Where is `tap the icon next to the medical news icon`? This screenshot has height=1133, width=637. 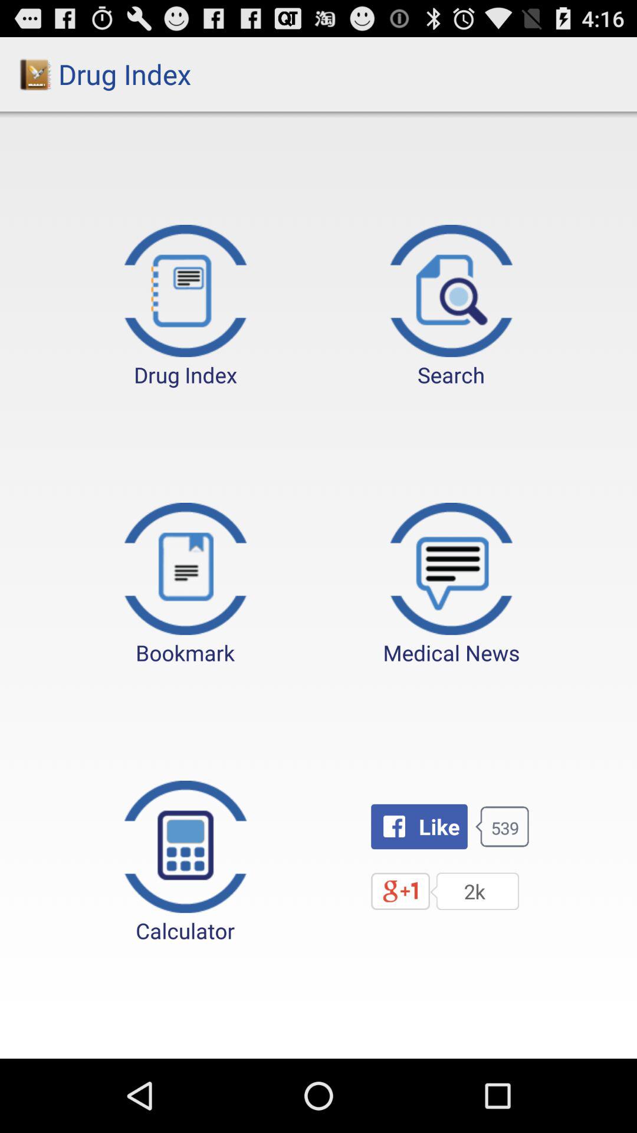 tap the icon next to the medical news icon is located at coordinates (185, 585).